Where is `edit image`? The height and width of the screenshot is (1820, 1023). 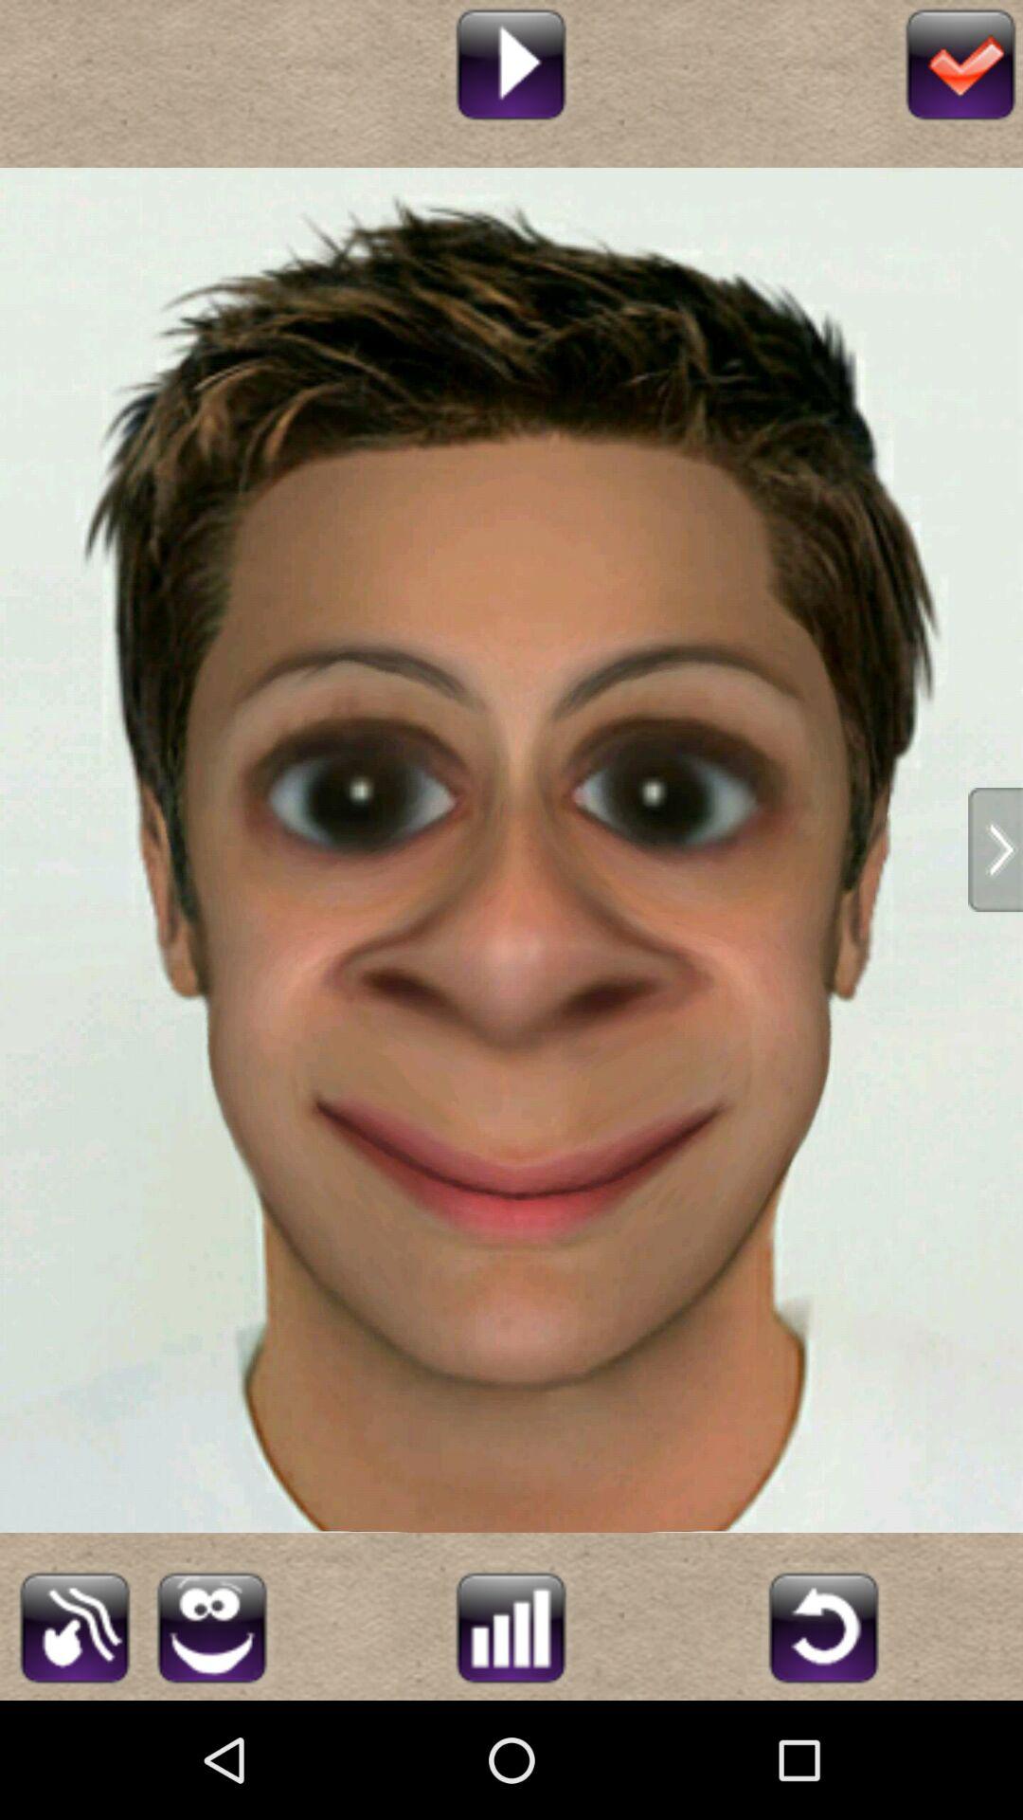
edit image is located at coordinates (74, 1625).